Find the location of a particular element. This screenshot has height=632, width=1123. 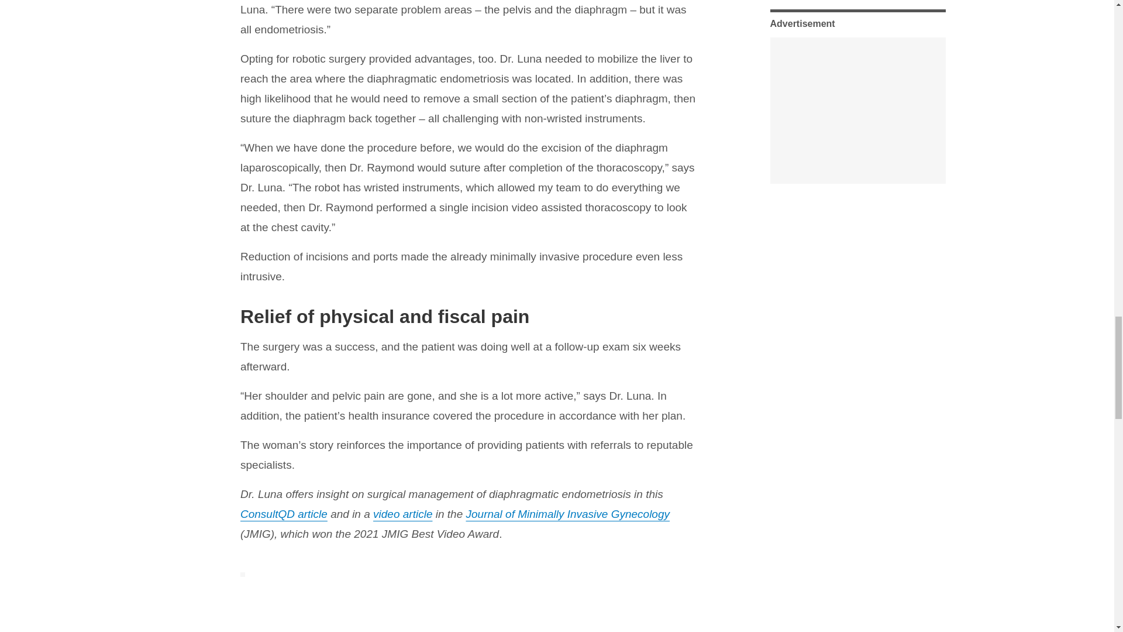

Journal of Minimally Invasive Gynecology is located at coordinates (567, 514).